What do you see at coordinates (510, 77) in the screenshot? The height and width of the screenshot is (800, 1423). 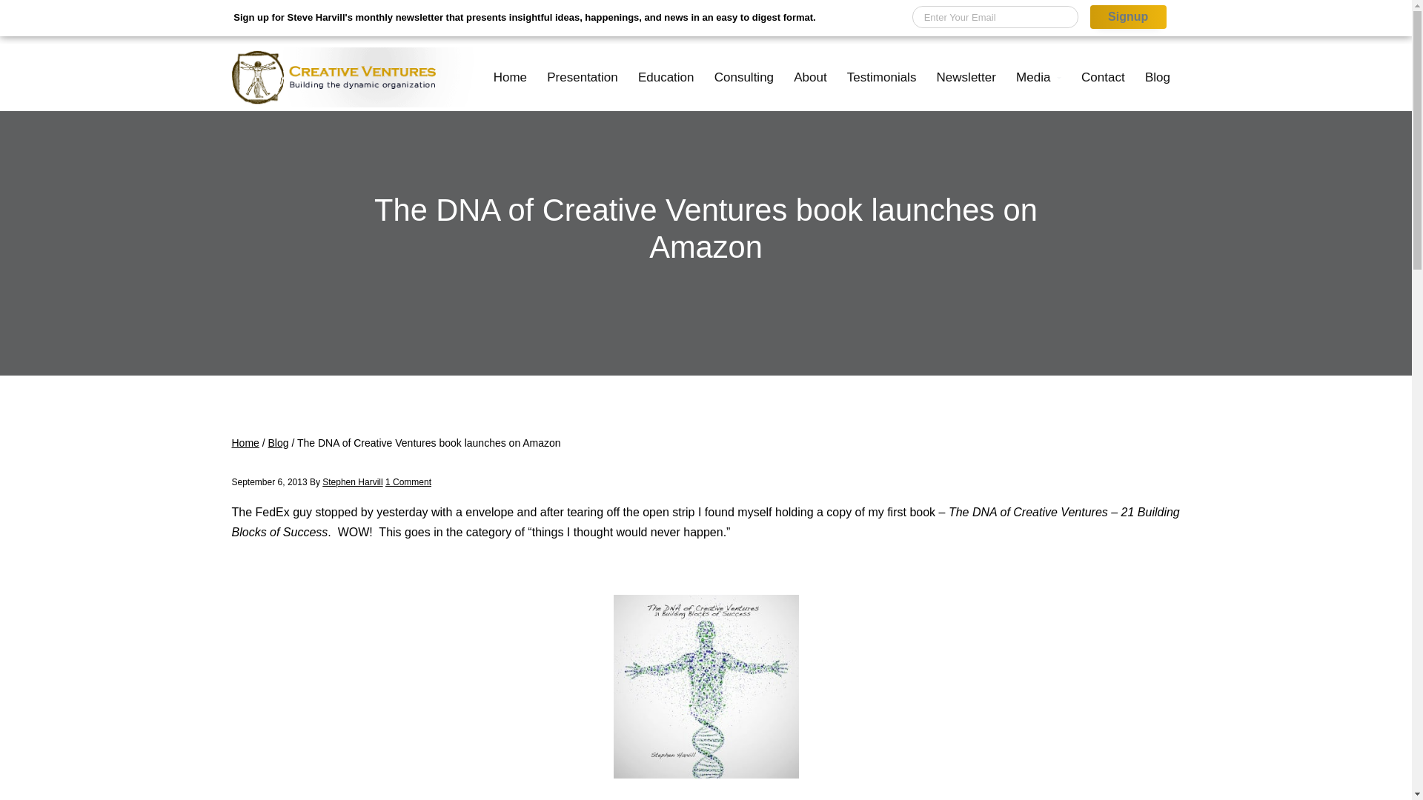 I see `Home` at bounding box center [510, 77].